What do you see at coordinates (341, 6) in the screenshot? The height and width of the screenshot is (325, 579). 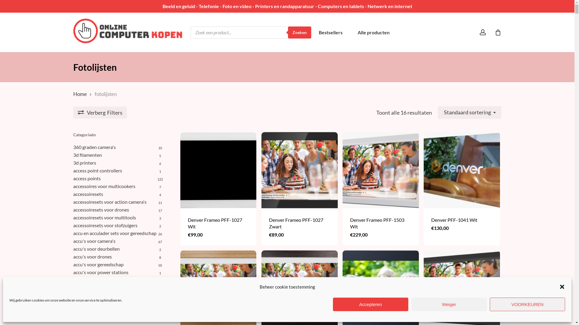 I see `Computers en tablets` at bounding box center [341, 6].